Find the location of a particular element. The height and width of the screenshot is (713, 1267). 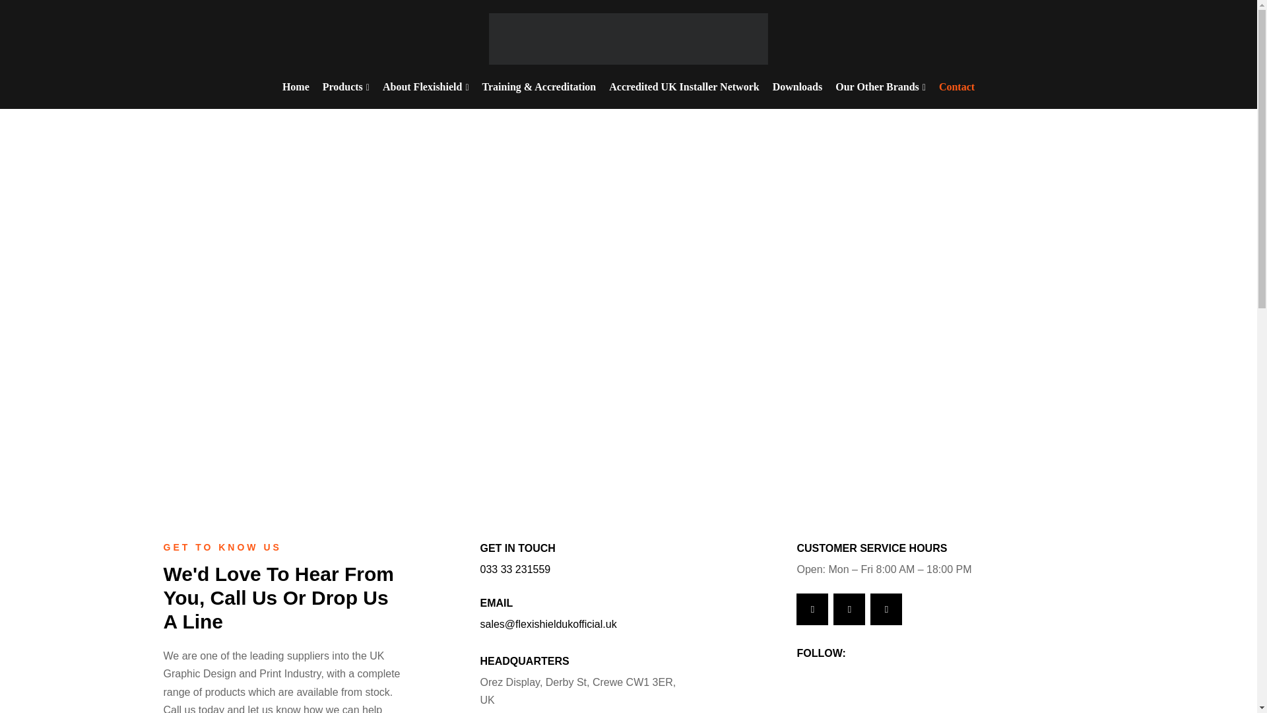

Our Other Brands is located at coordinates (880, 86).